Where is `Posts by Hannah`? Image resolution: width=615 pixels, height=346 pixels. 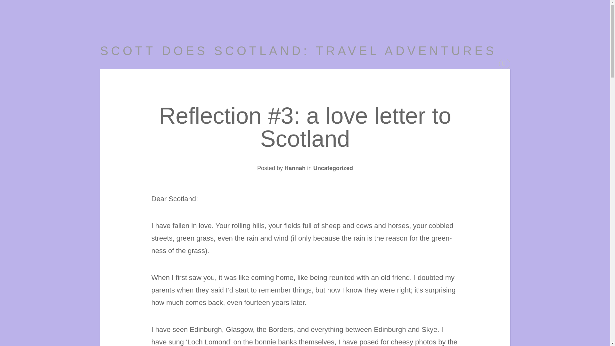
Posts by Hannah is located at coordinates (295, 168).